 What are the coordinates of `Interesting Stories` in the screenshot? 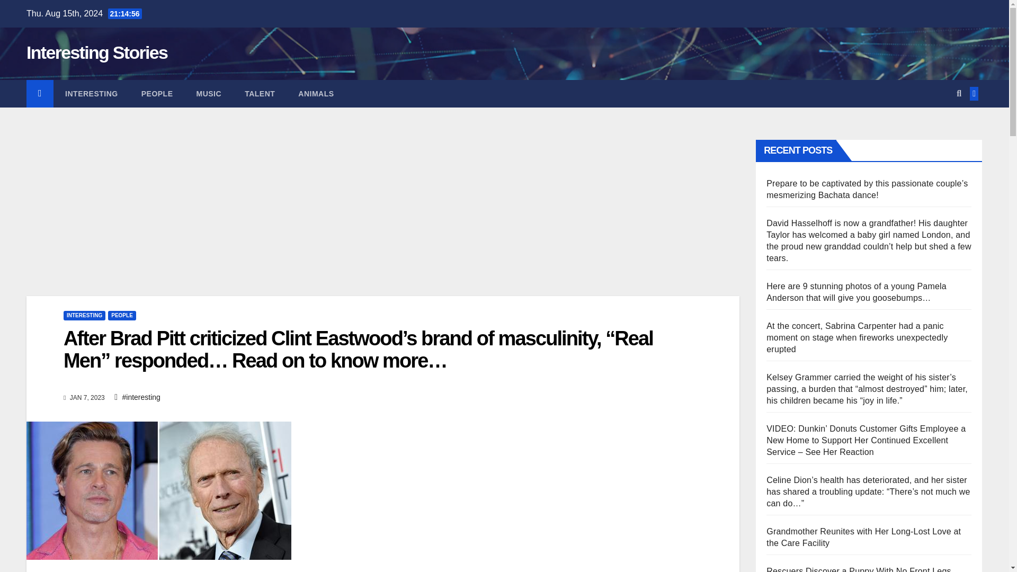 It's located at (96, 52).